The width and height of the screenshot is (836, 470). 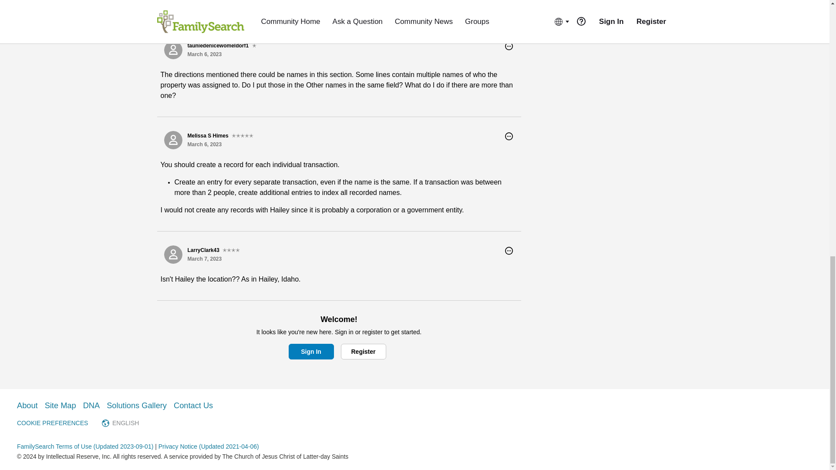 I want to click on March 7, 2023 4:07AM, so click(x=204, y=258).